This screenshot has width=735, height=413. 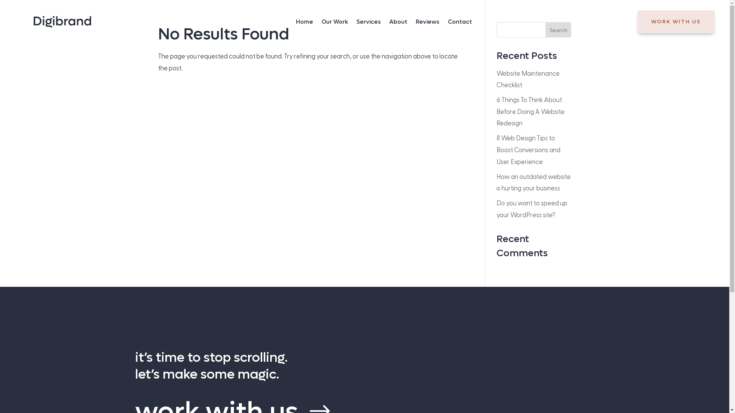 What do you see at coordinates (368, 23) in the screenshot?
I see `Services` at bounding box center [368, 23].